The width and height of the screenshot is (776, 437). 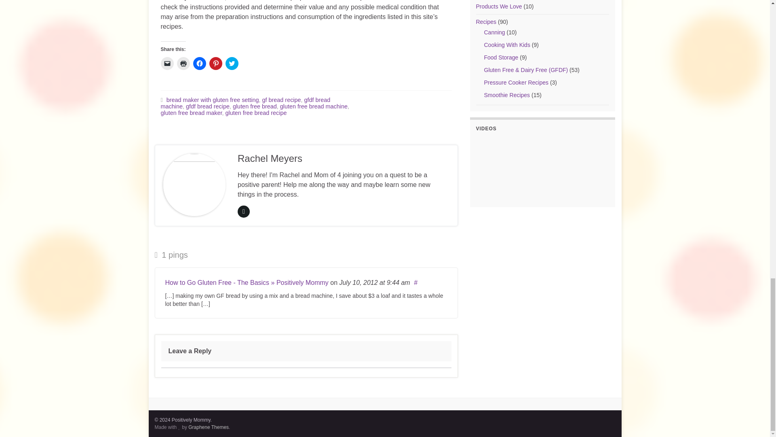 I want to click on Click to print, so click(x=183, y=63).